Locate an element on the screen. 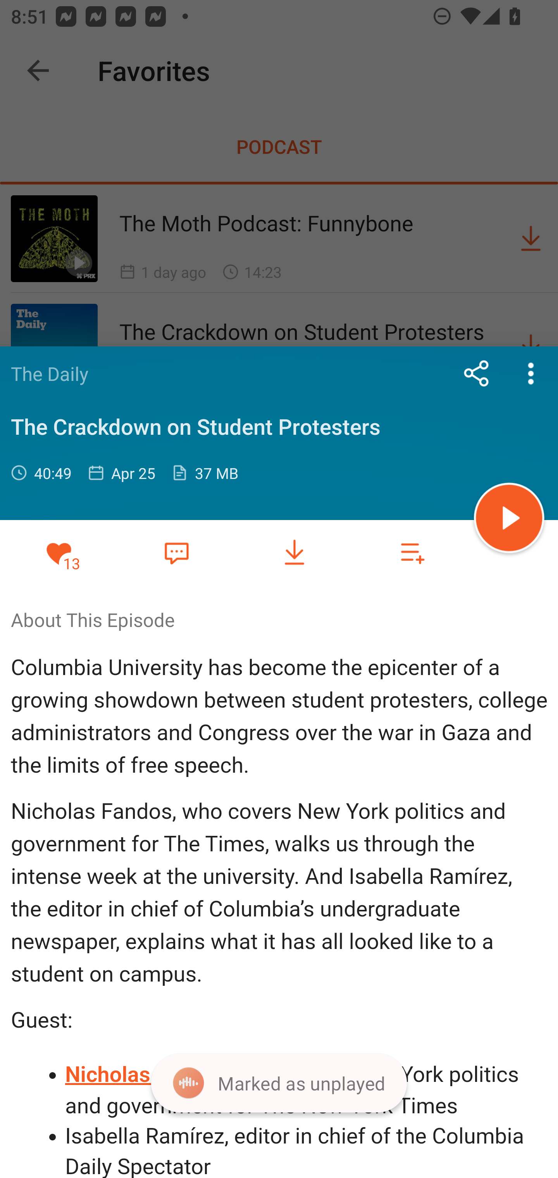 The height and width of the screenshot is (1178, 558). Favorite is located at coordinates (176, 552).